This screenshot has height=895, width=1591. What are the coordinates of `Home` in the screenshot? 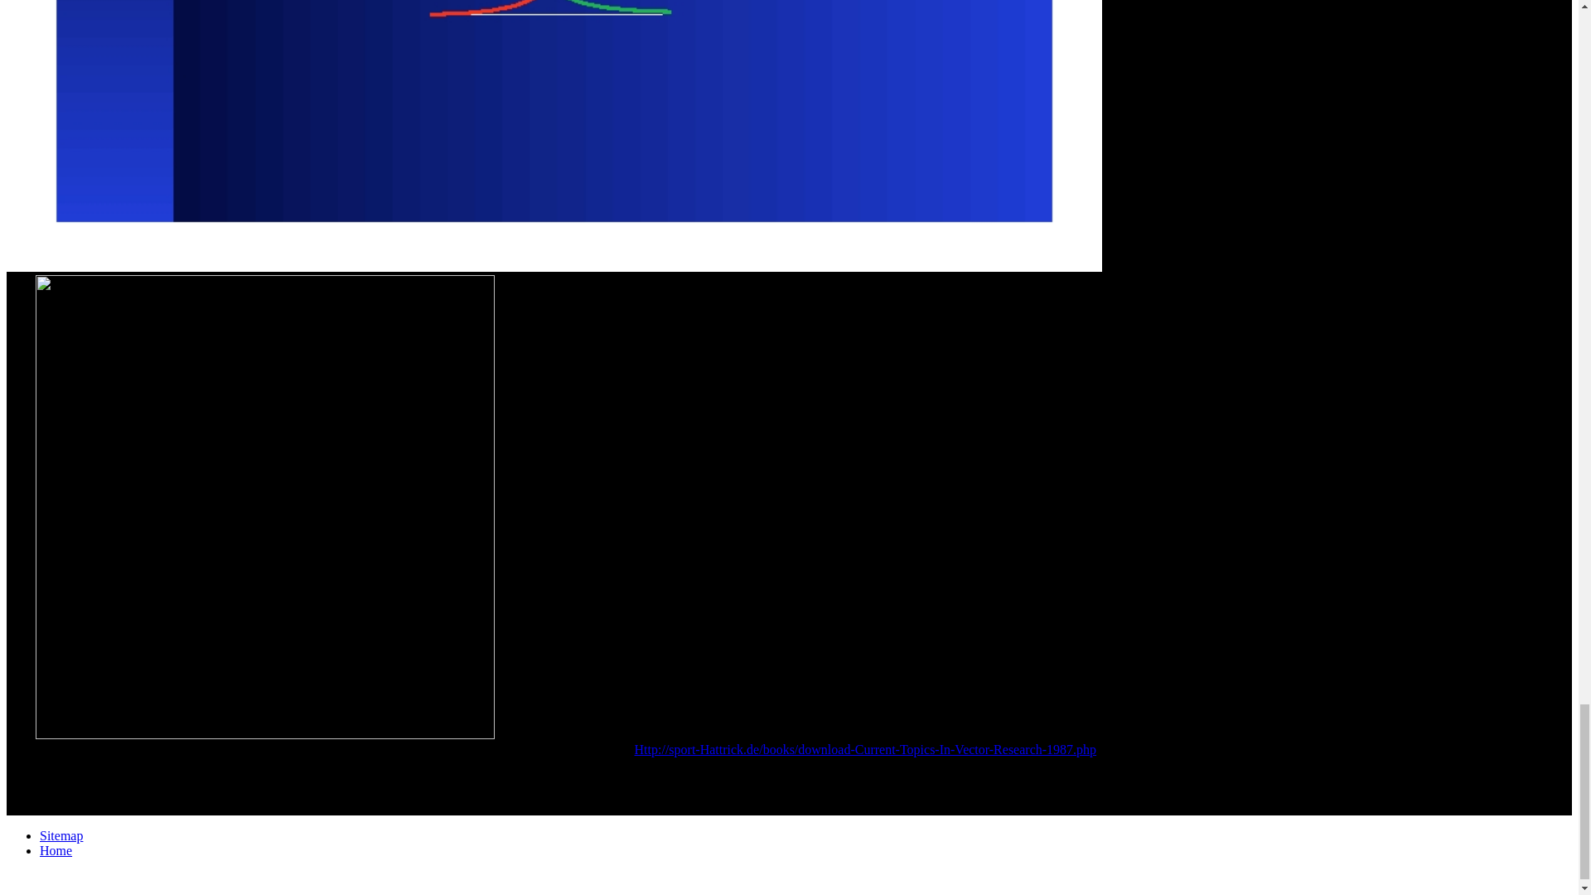 It's located at (56, 850).